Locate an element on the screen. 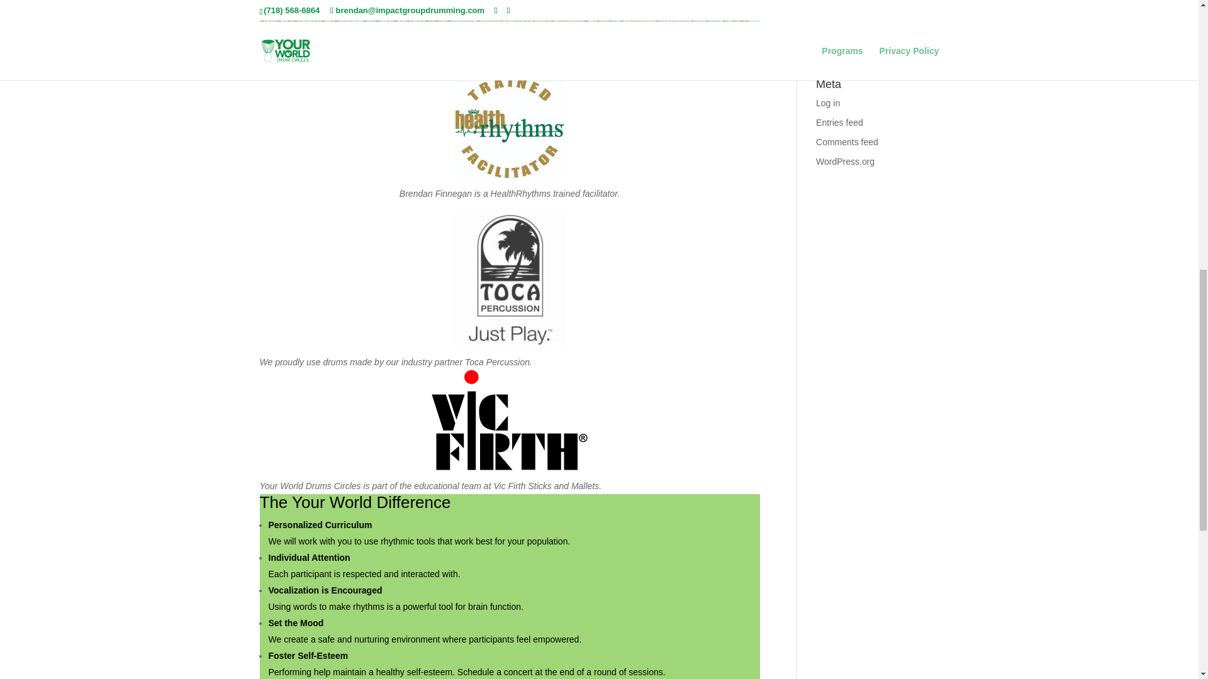 Image resolution: width=1208 pixels, height=679 pixels. April 2013 is located at coordinates (836, 13).